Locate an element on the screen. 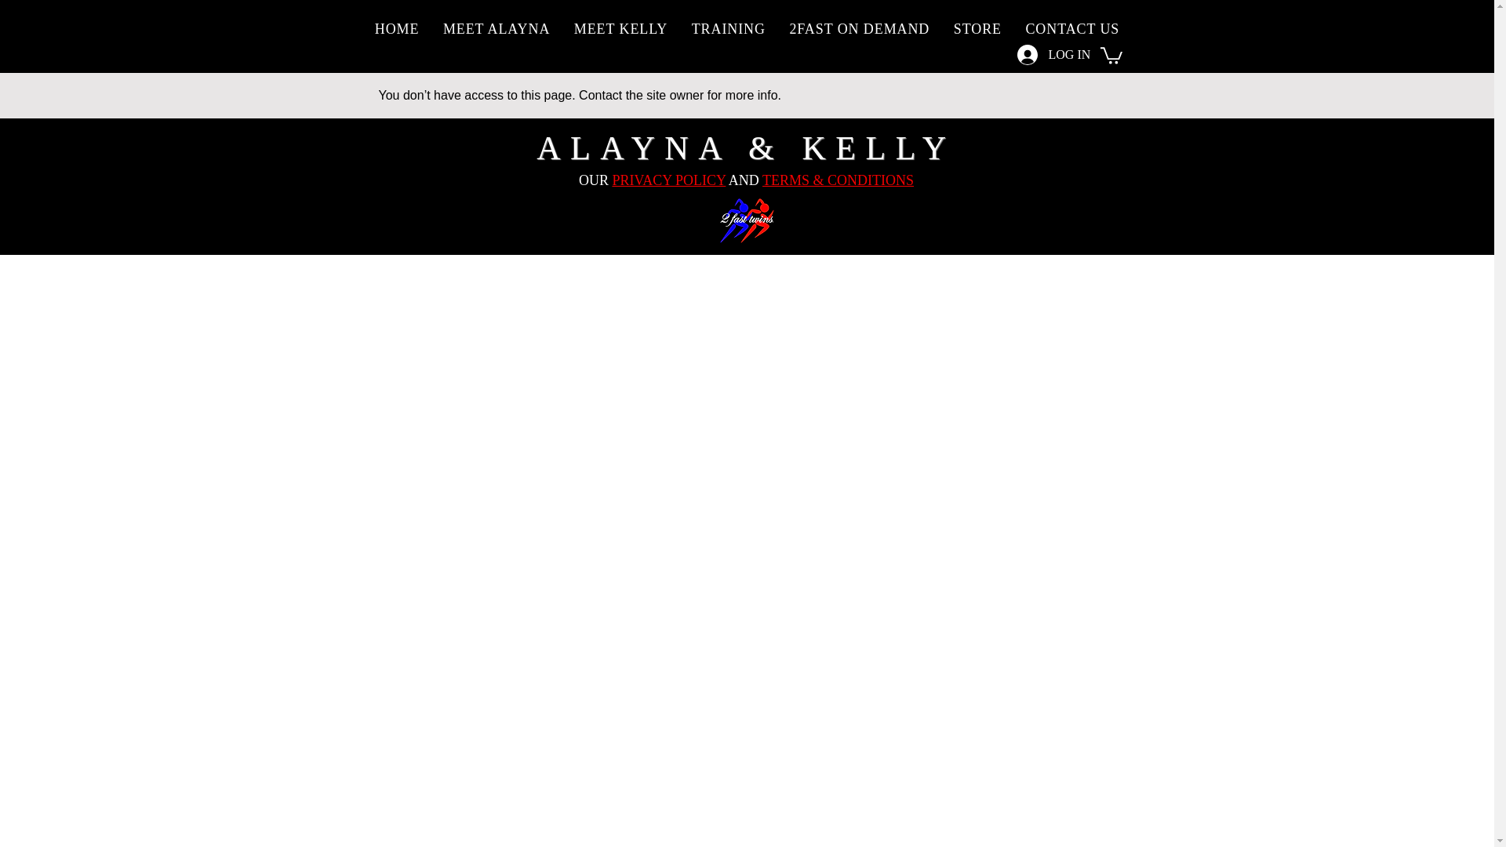 The width and height of the screenshot is (1506, 847). PRIVACY POLICY is located at coordinates (668, 180).